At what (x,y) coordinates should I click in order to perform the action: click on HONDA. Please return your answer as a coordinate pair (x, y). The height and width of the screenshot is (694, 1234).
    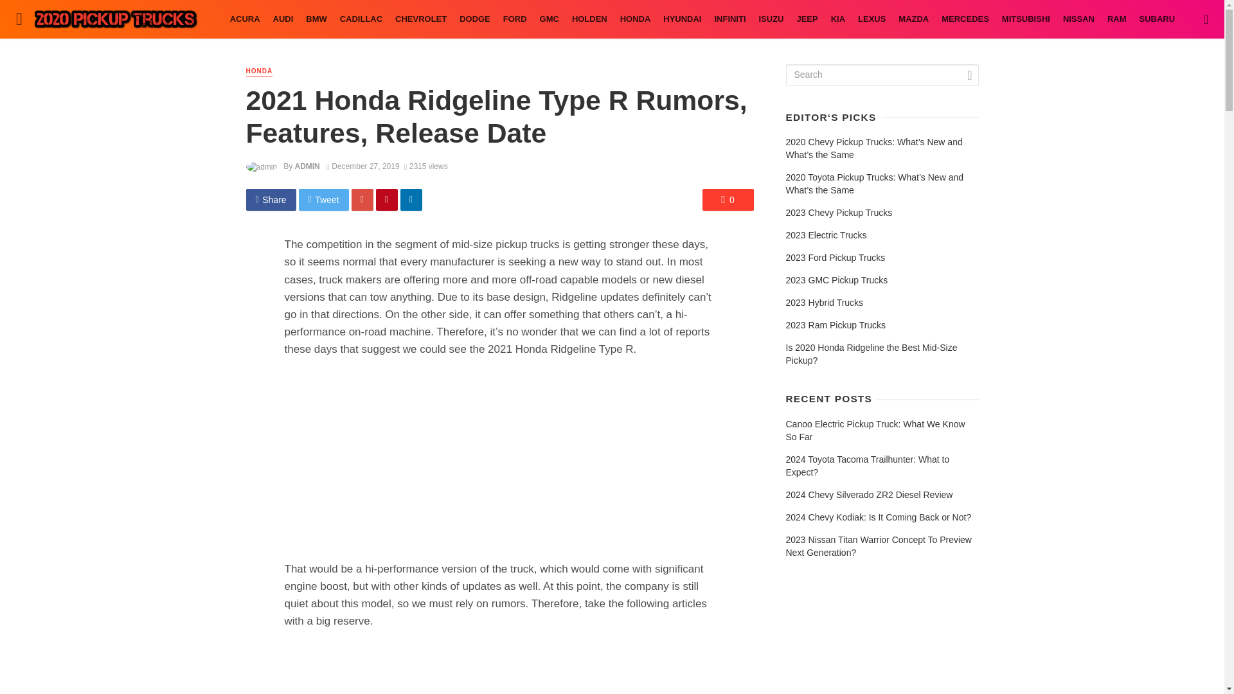
    Looking at the image, I should click on (259, 71).